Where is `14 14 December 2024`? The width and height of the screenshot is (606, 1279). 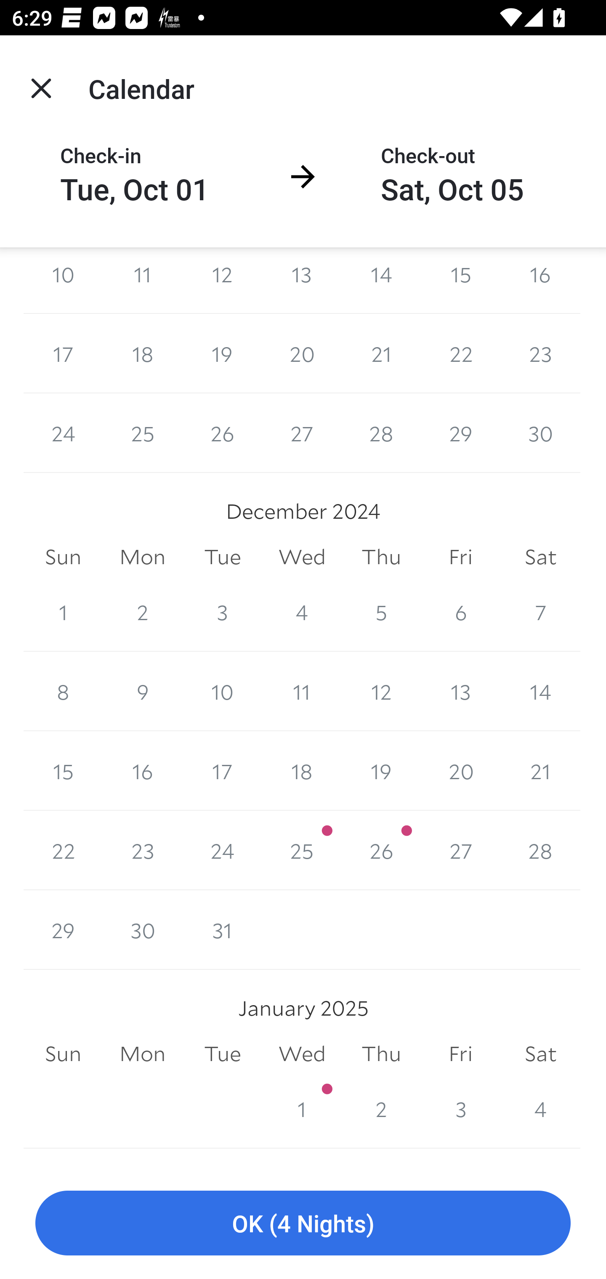
14 14 December 2024 is located at coordinates (540, 692).